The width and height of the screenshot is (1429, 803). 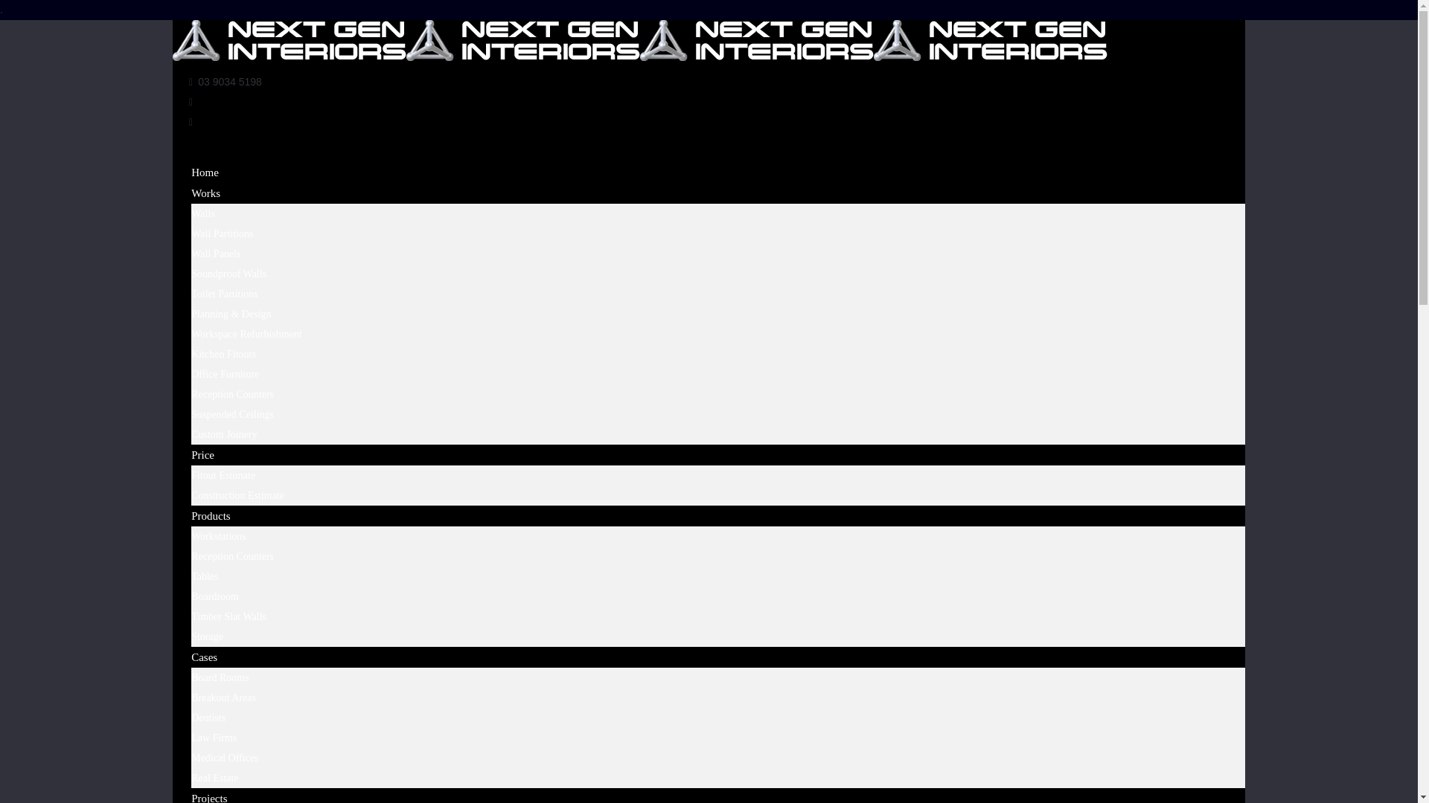 I want to click on Tables, so click(x=205, y=576).